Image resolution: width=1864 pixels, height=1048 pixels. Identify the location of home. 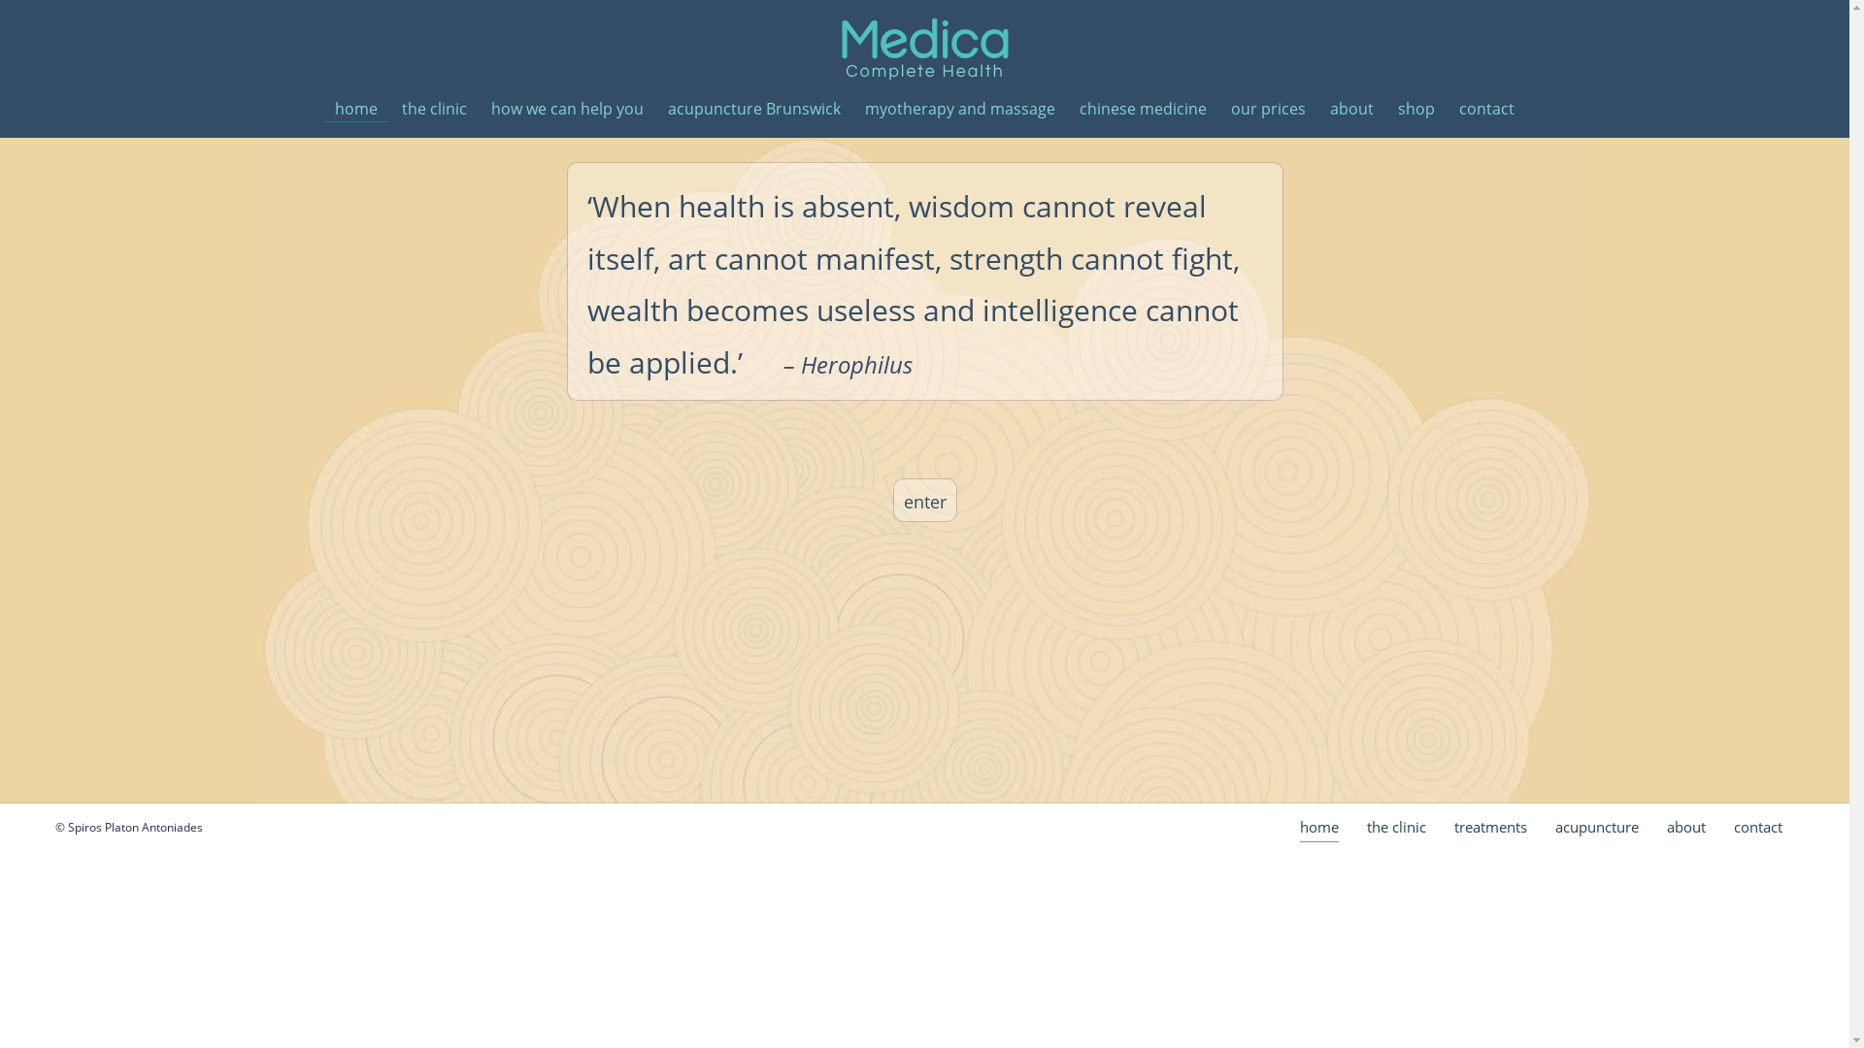
(1319, 827).